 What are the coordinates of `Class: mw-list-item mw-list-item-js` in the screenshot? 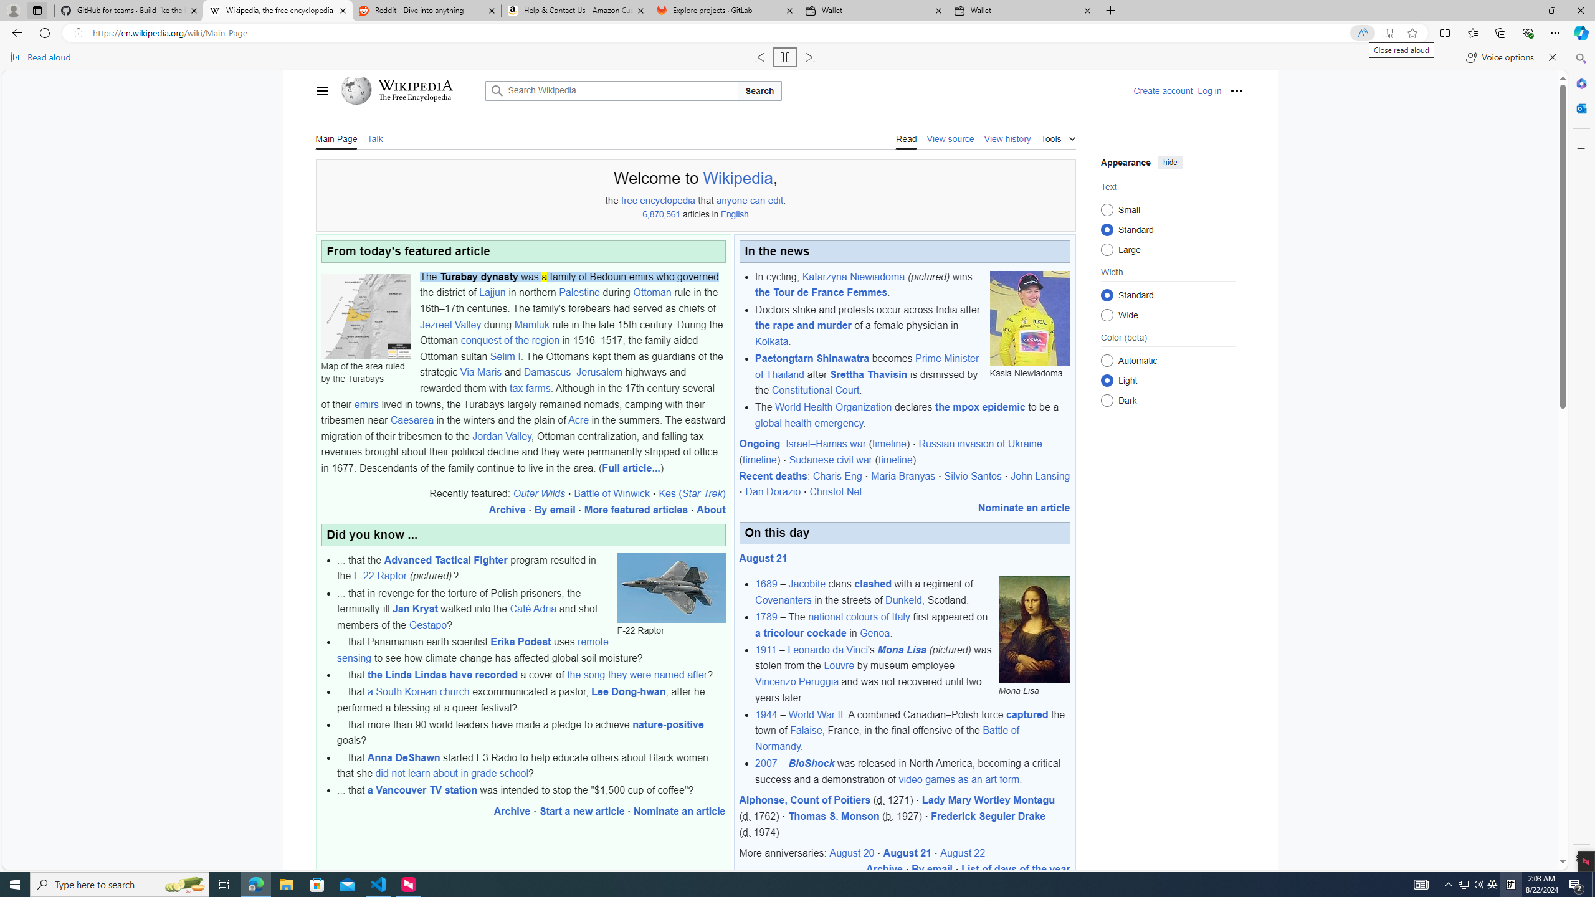 It's located at (1168, 380).